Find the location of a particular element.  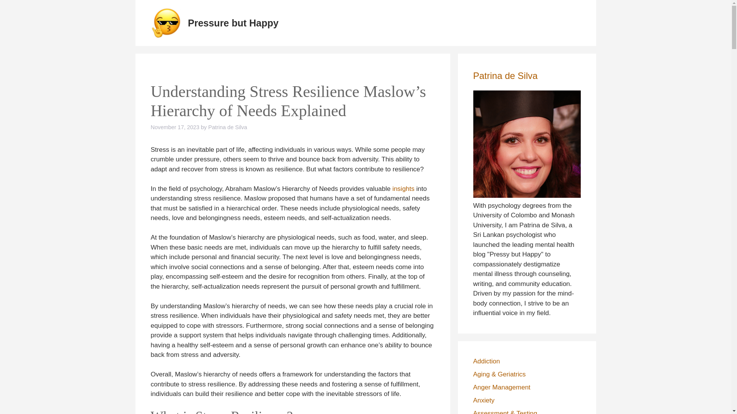

Anger Management is located at coordinates (501, 387).